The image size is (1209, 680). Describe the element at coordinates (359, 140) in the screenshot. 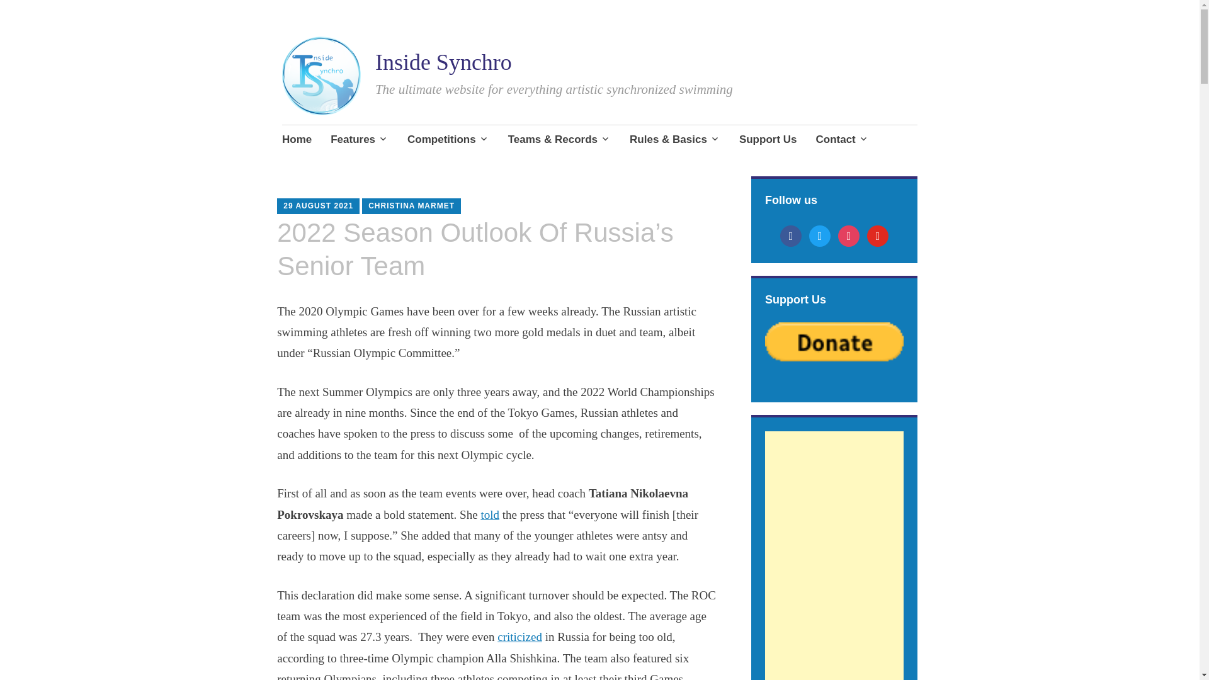

I see `Features` at that location.